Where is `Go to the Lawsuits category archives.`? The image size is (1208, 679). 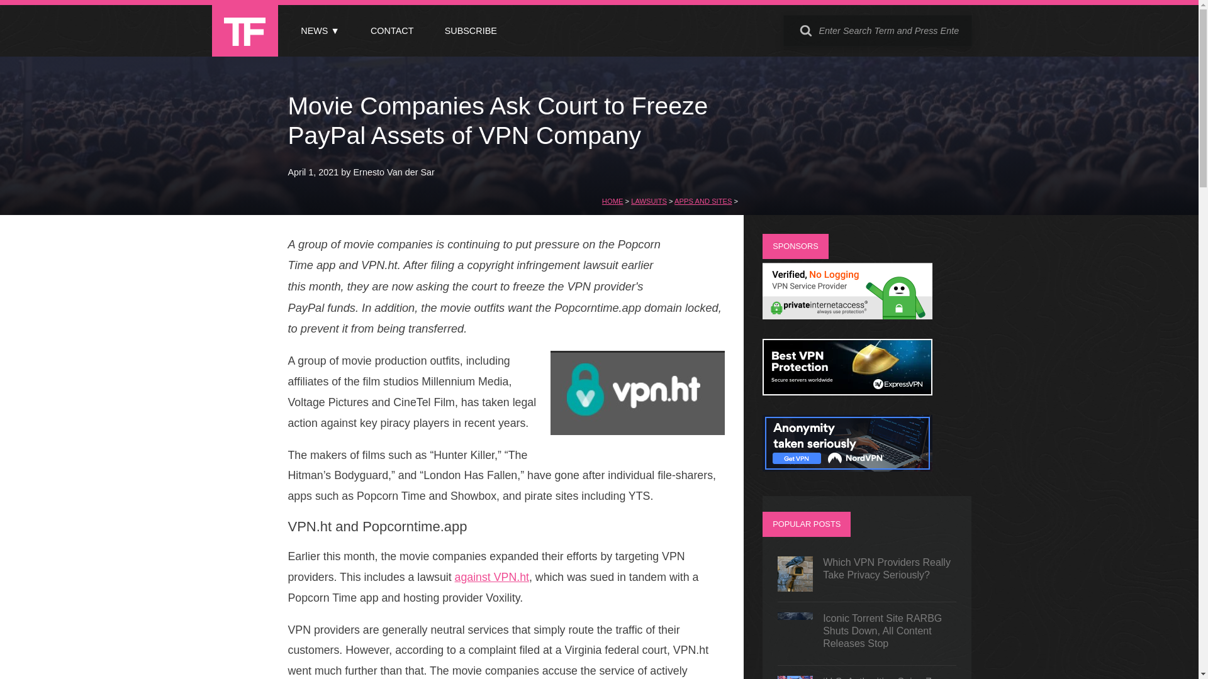 Go to the Lawsuits category archives. is located at coordinates (648, 201).